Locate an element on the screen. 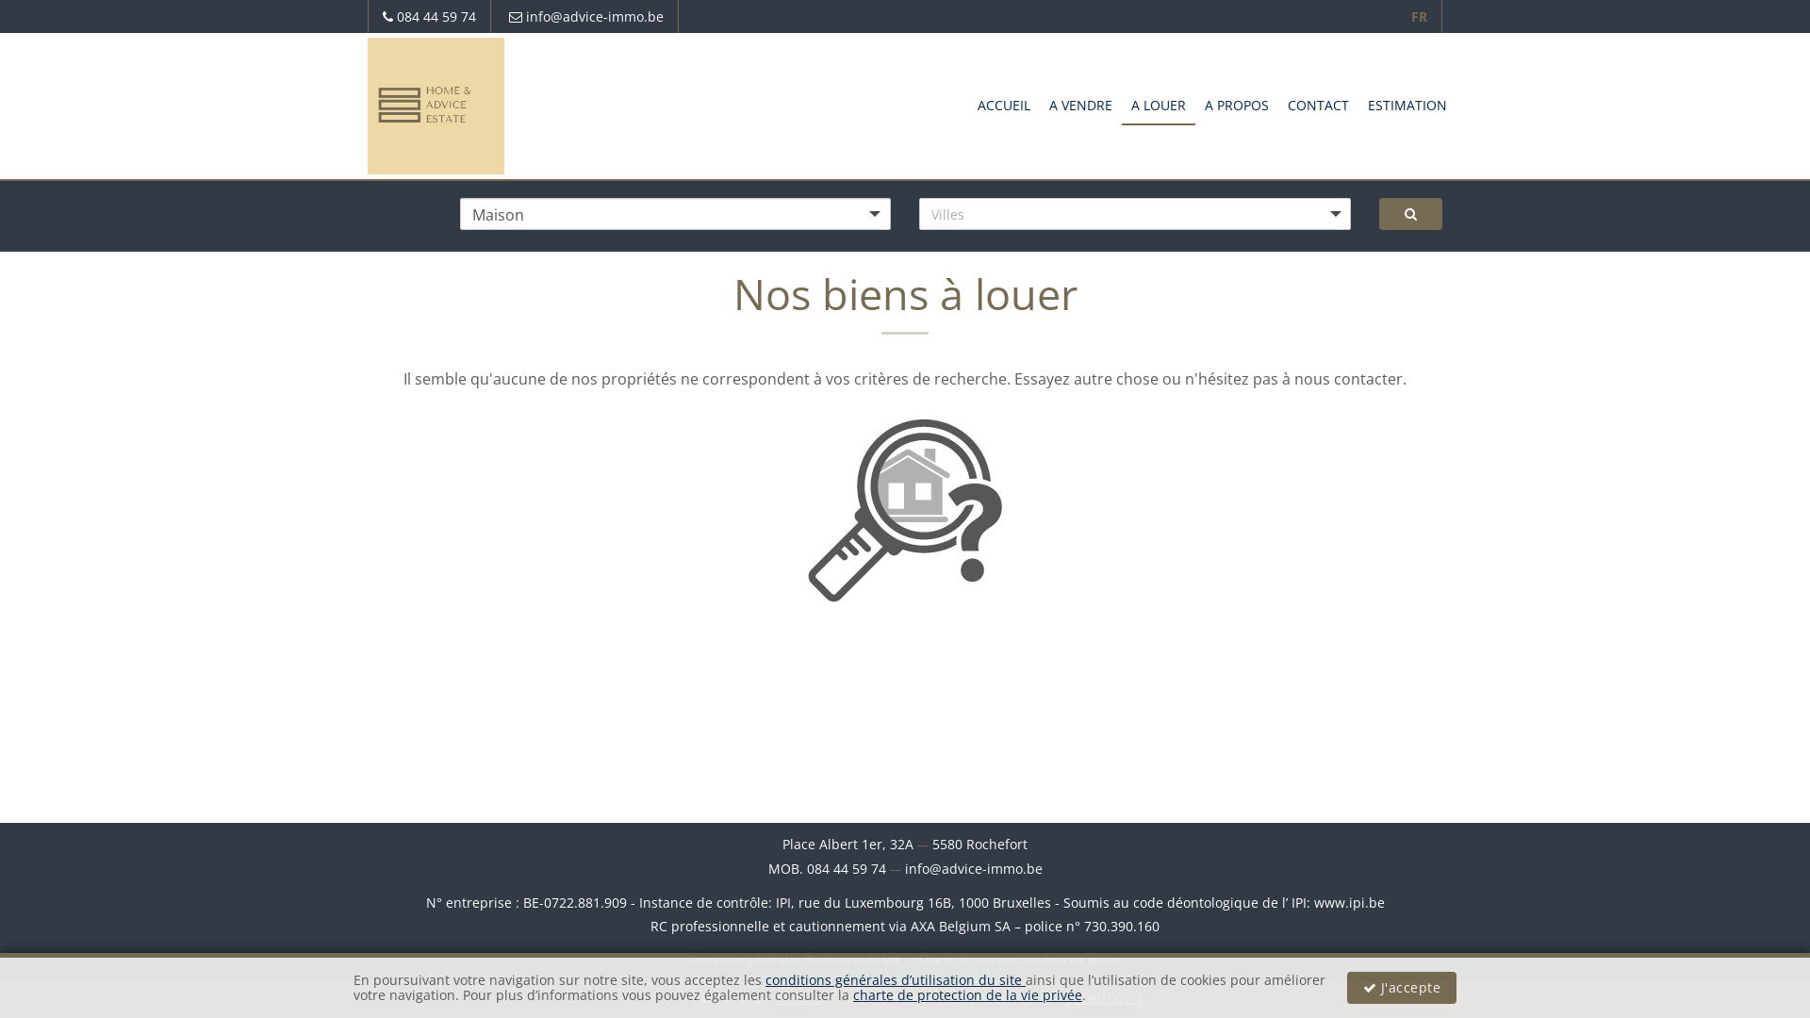  A LOUER is located at coordinates (1159, 104).